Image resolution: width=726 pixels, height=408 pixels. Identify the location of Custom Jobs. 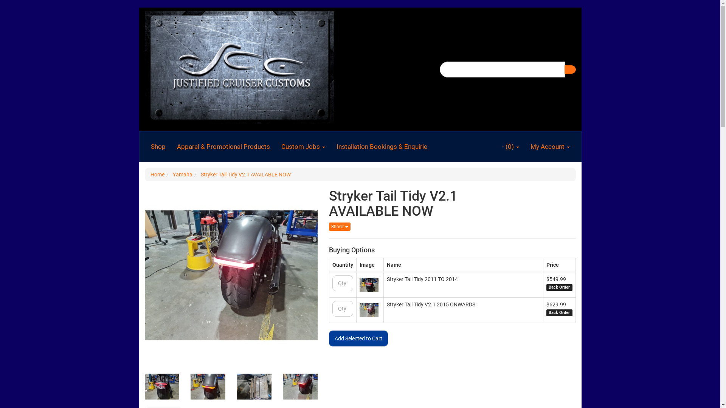
(303, 147).